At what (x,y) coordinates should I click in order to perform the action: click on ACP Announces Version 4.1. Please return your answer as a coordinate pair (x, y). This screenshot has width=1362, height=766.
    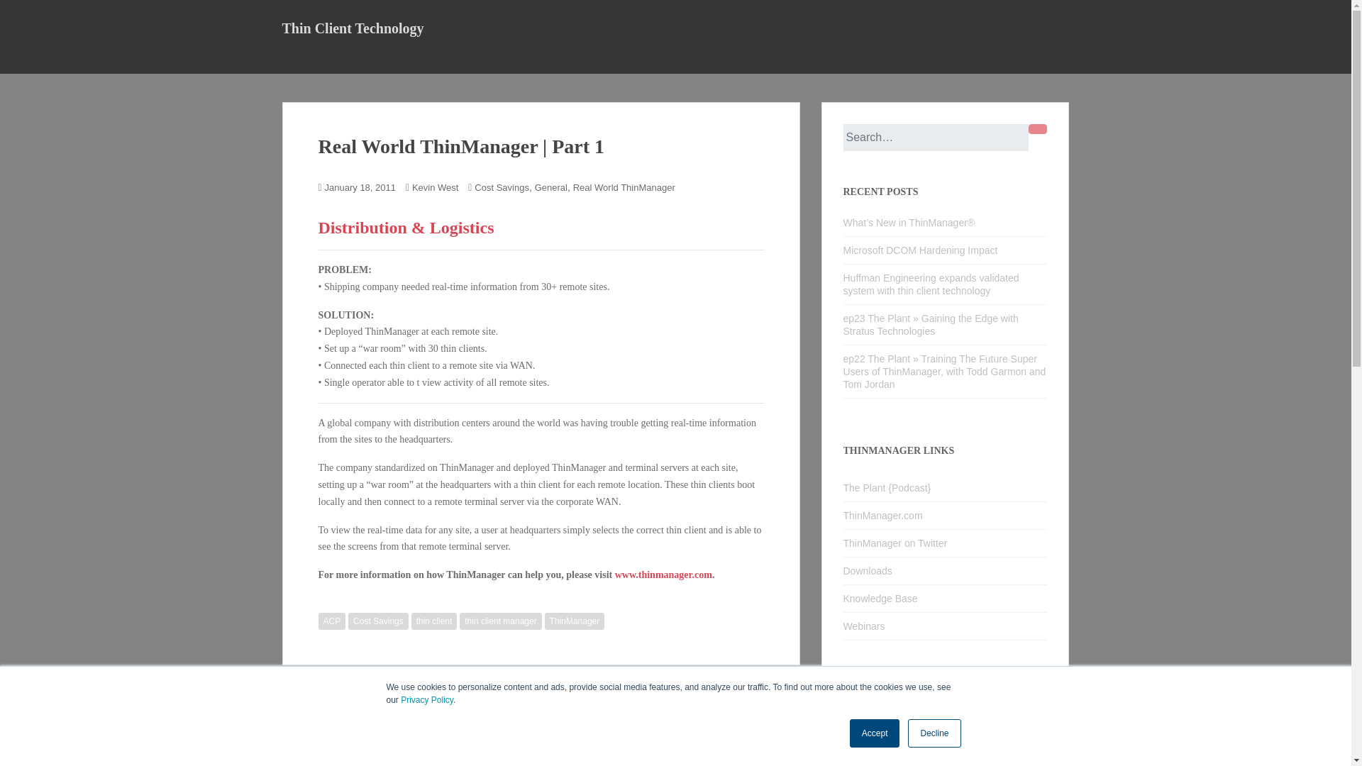
    Looking at the image, I should click on (348, 699).